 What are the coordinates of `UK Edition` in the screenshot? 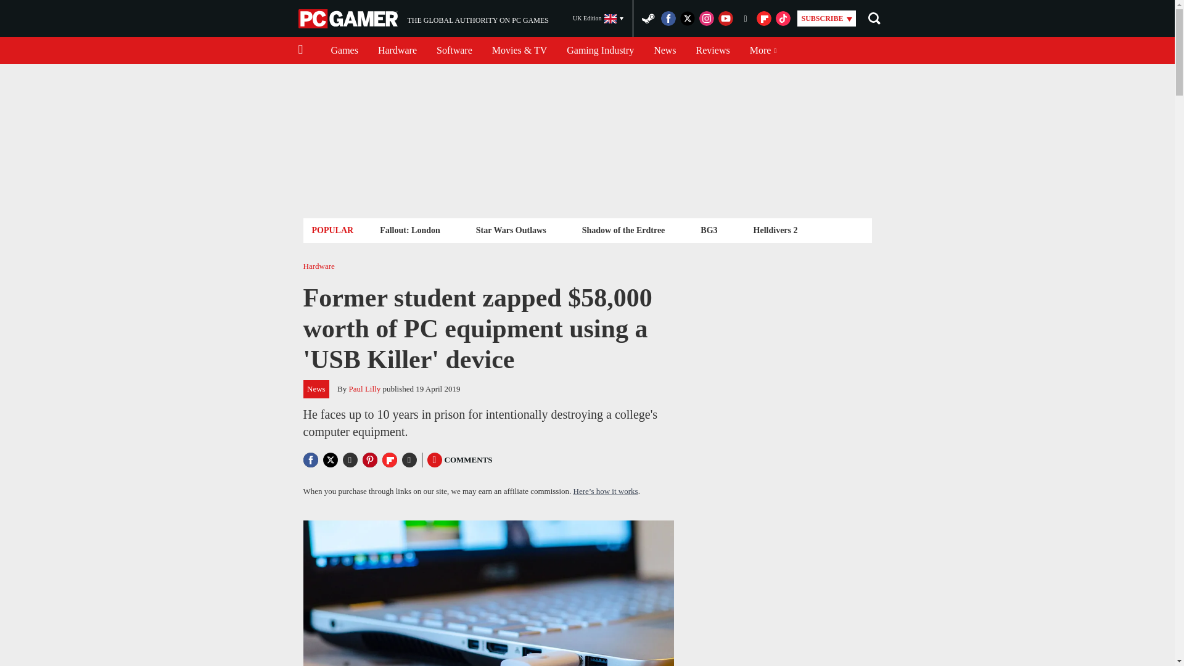 It's located at (598, 18).